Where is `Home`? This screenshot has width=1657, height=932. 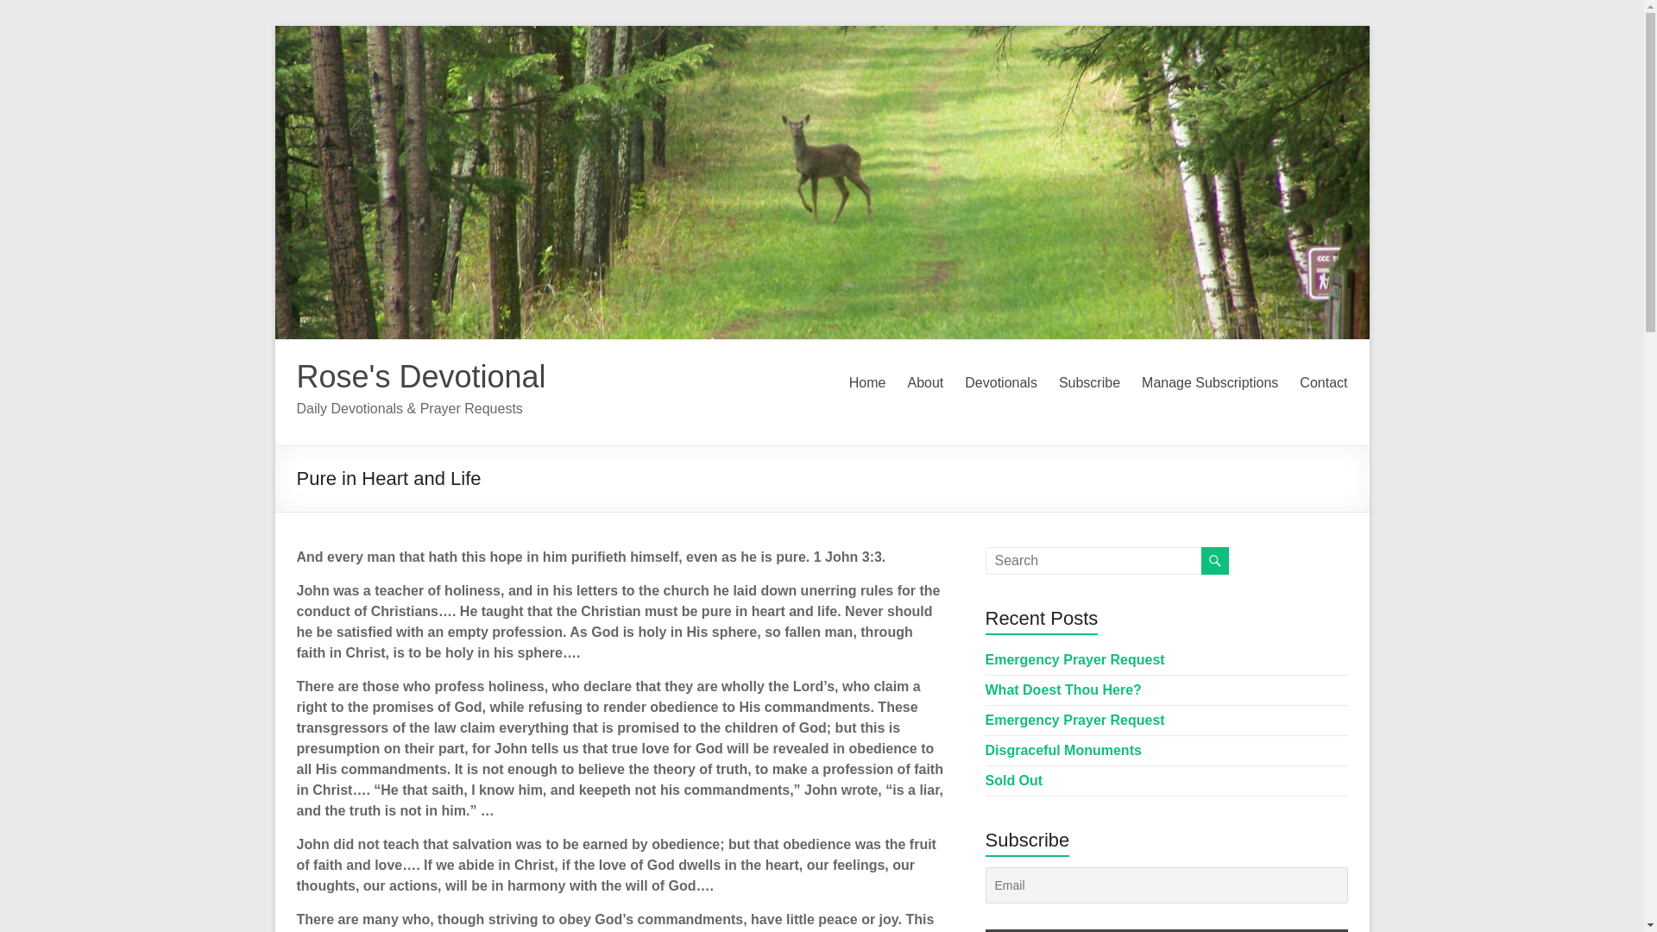 Home is located at coordinates (867, 383).